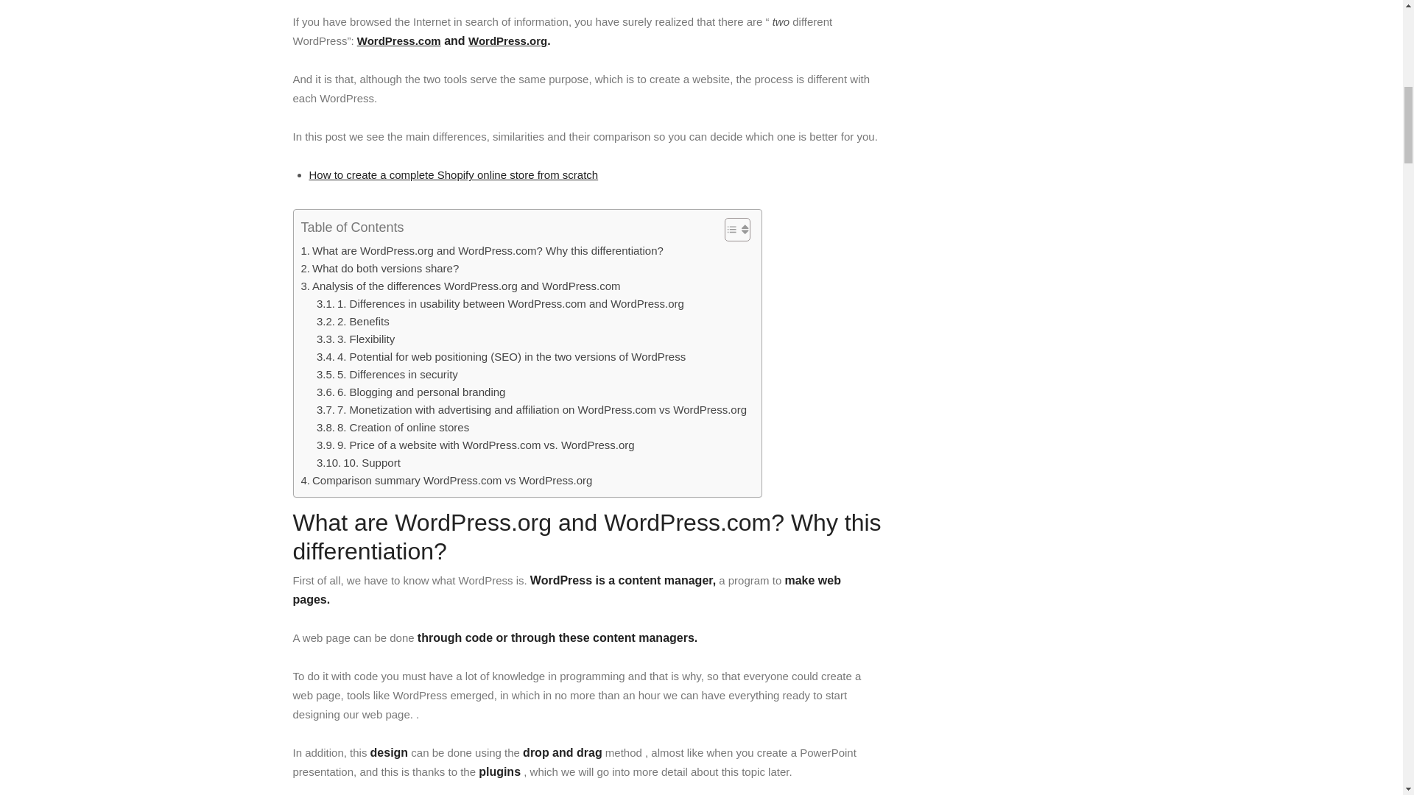 This screenshot has width=1414, height=795. I want to click on 2. Benefits, so click(353, 322).